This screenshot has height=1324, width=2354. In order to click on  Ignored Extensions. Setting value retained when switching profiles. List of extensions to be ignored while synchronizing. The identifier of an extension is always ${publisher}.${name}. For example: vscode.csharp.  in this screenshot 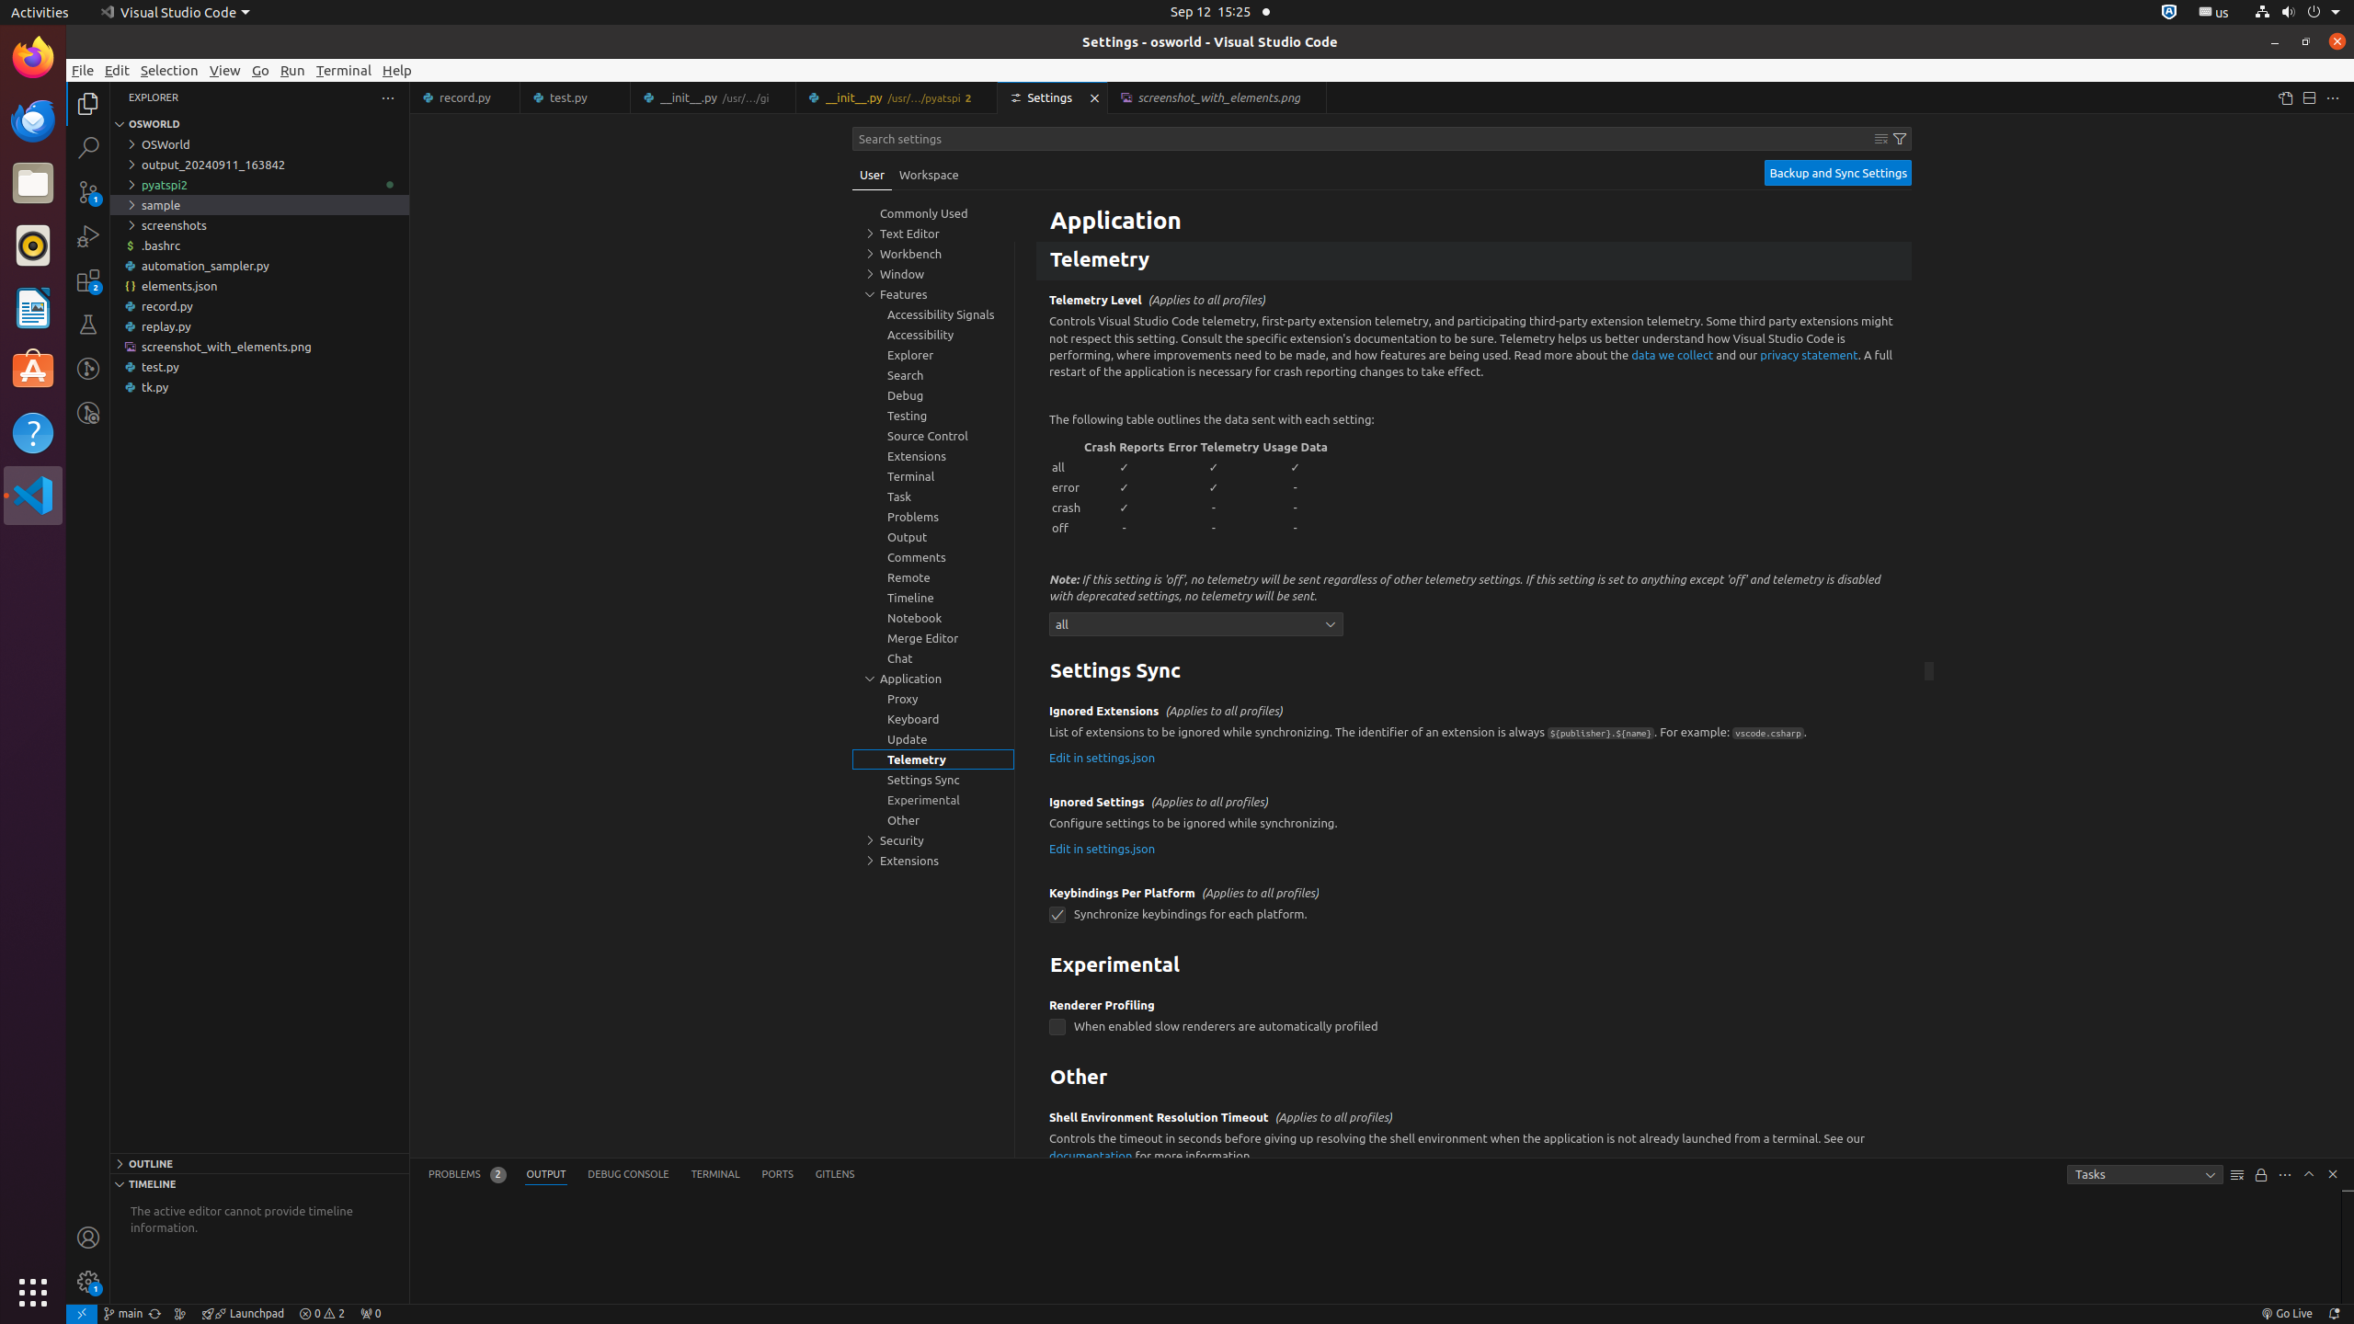, I will do `click(1474, 737)`.